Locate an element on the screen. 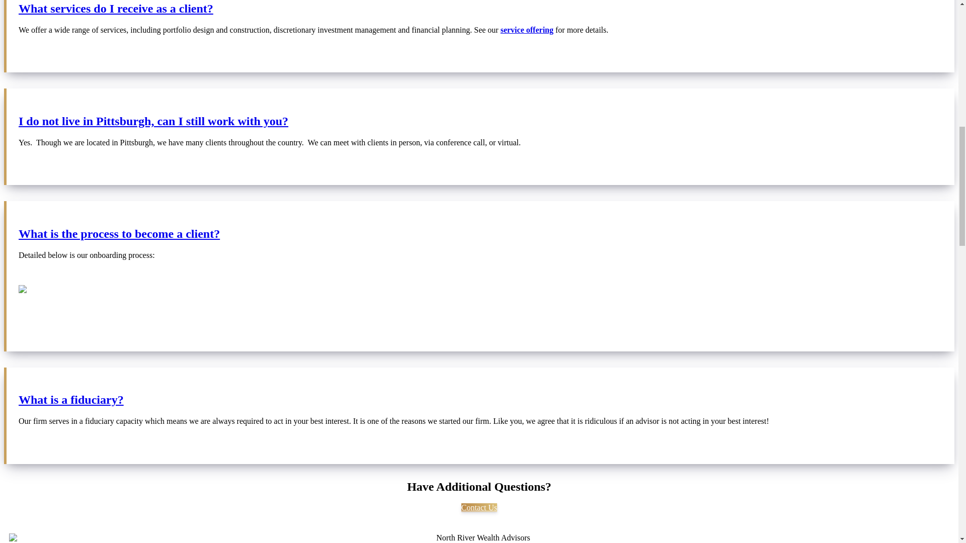  service offering is located at coordinates (527, 30).